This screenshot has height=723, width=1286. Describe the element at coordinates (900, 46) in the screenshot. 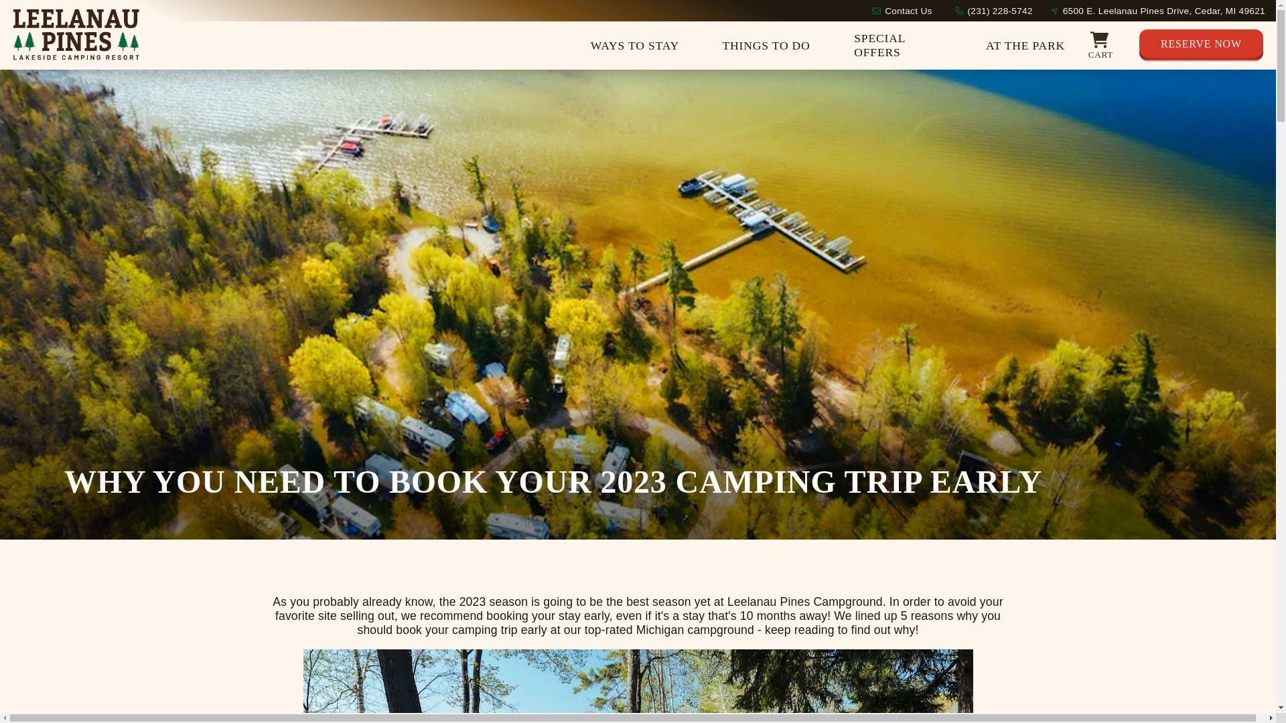

I see `SPECIAL OFFERS` at that location.